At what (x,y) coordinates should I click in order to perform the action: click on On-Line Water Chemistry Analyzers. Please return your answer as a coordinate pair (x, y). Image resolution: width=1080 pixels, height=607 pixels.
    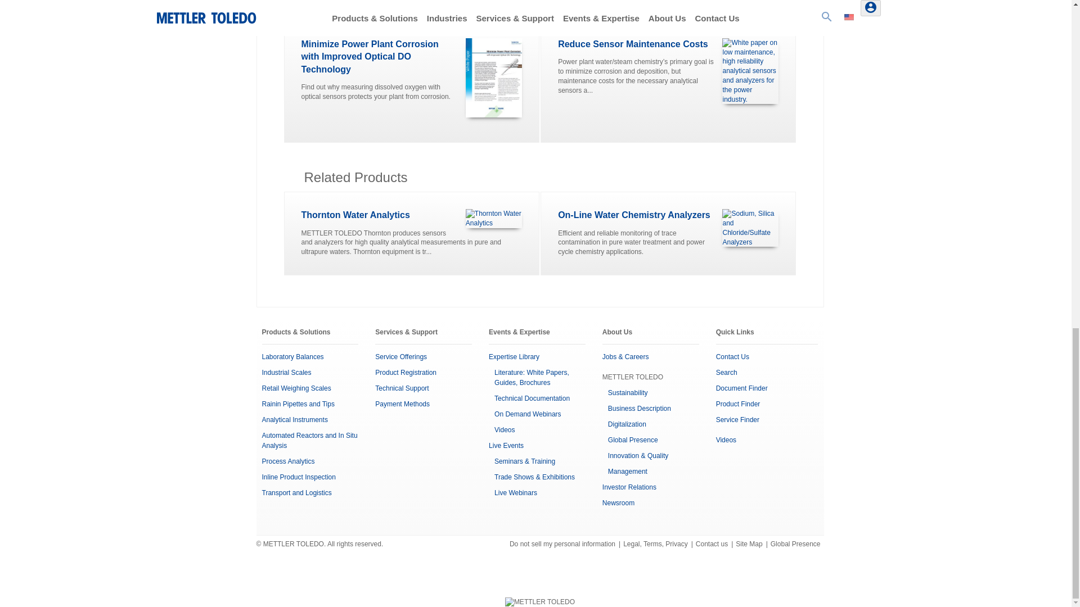
    Looking at the image, I should click on (634, 215).